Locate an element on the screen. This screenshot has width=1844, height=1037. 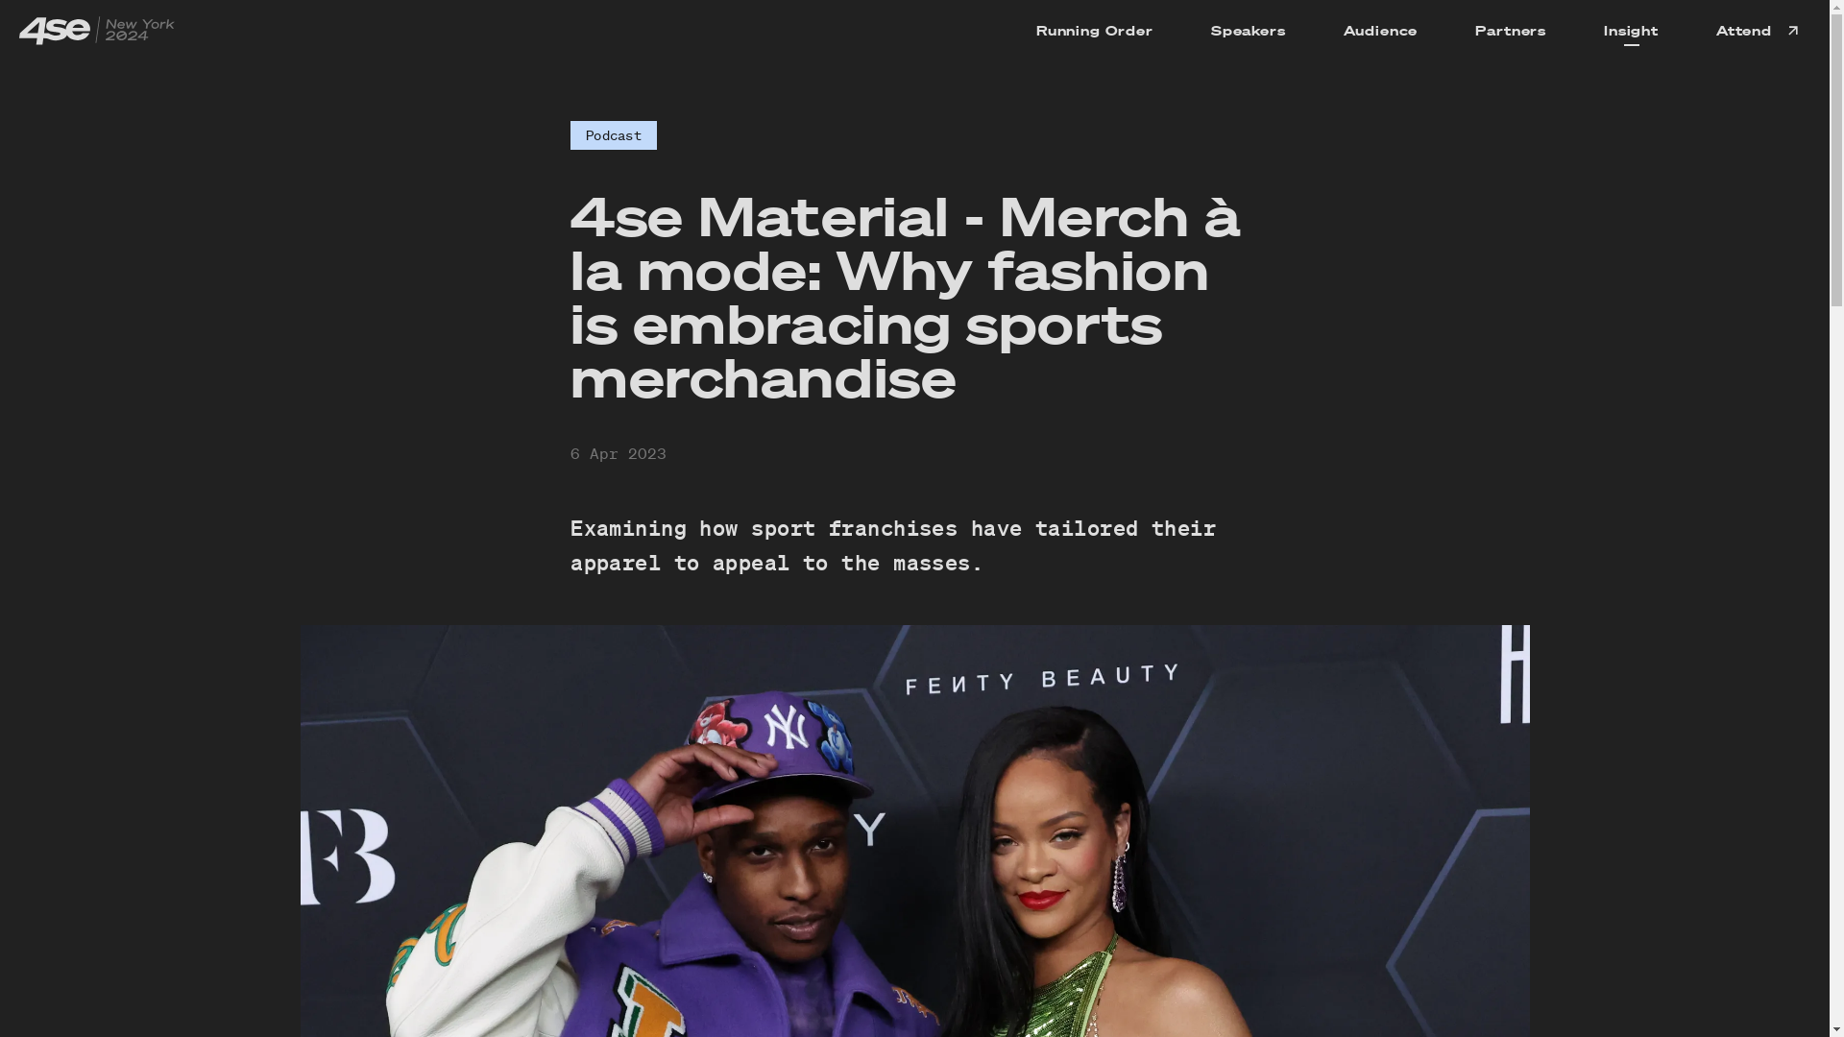
Audience is located at coordinates (1381, 31).